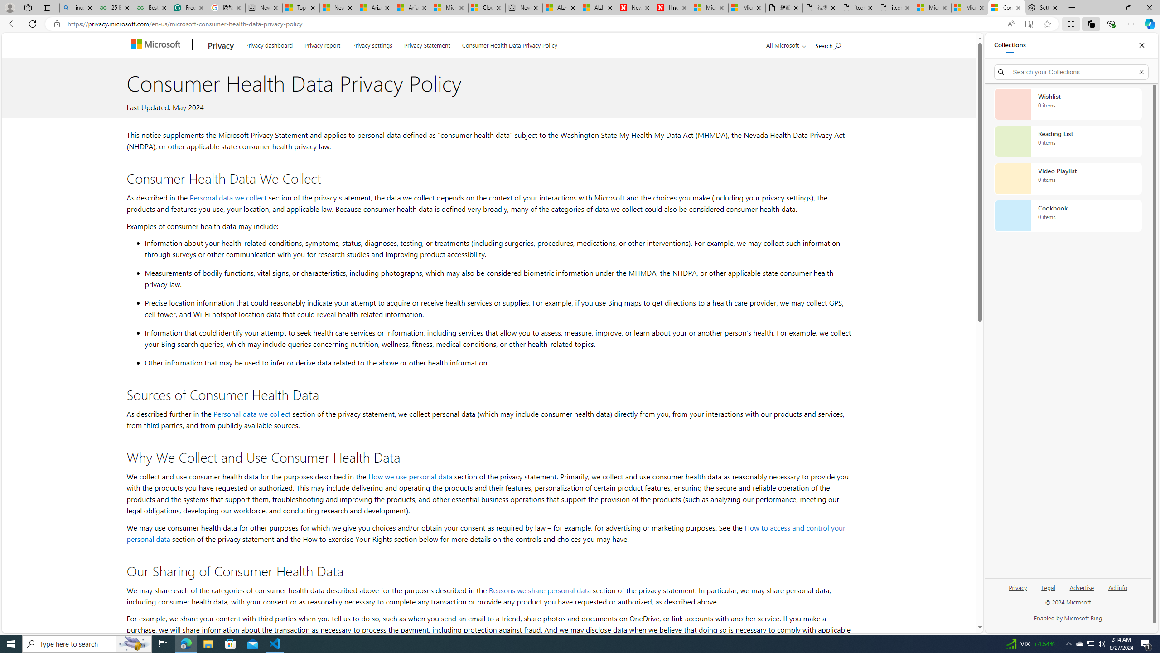  I want to click on Newsweek - News, Analysis, Politics, Business, Technology, so click(635, 8).